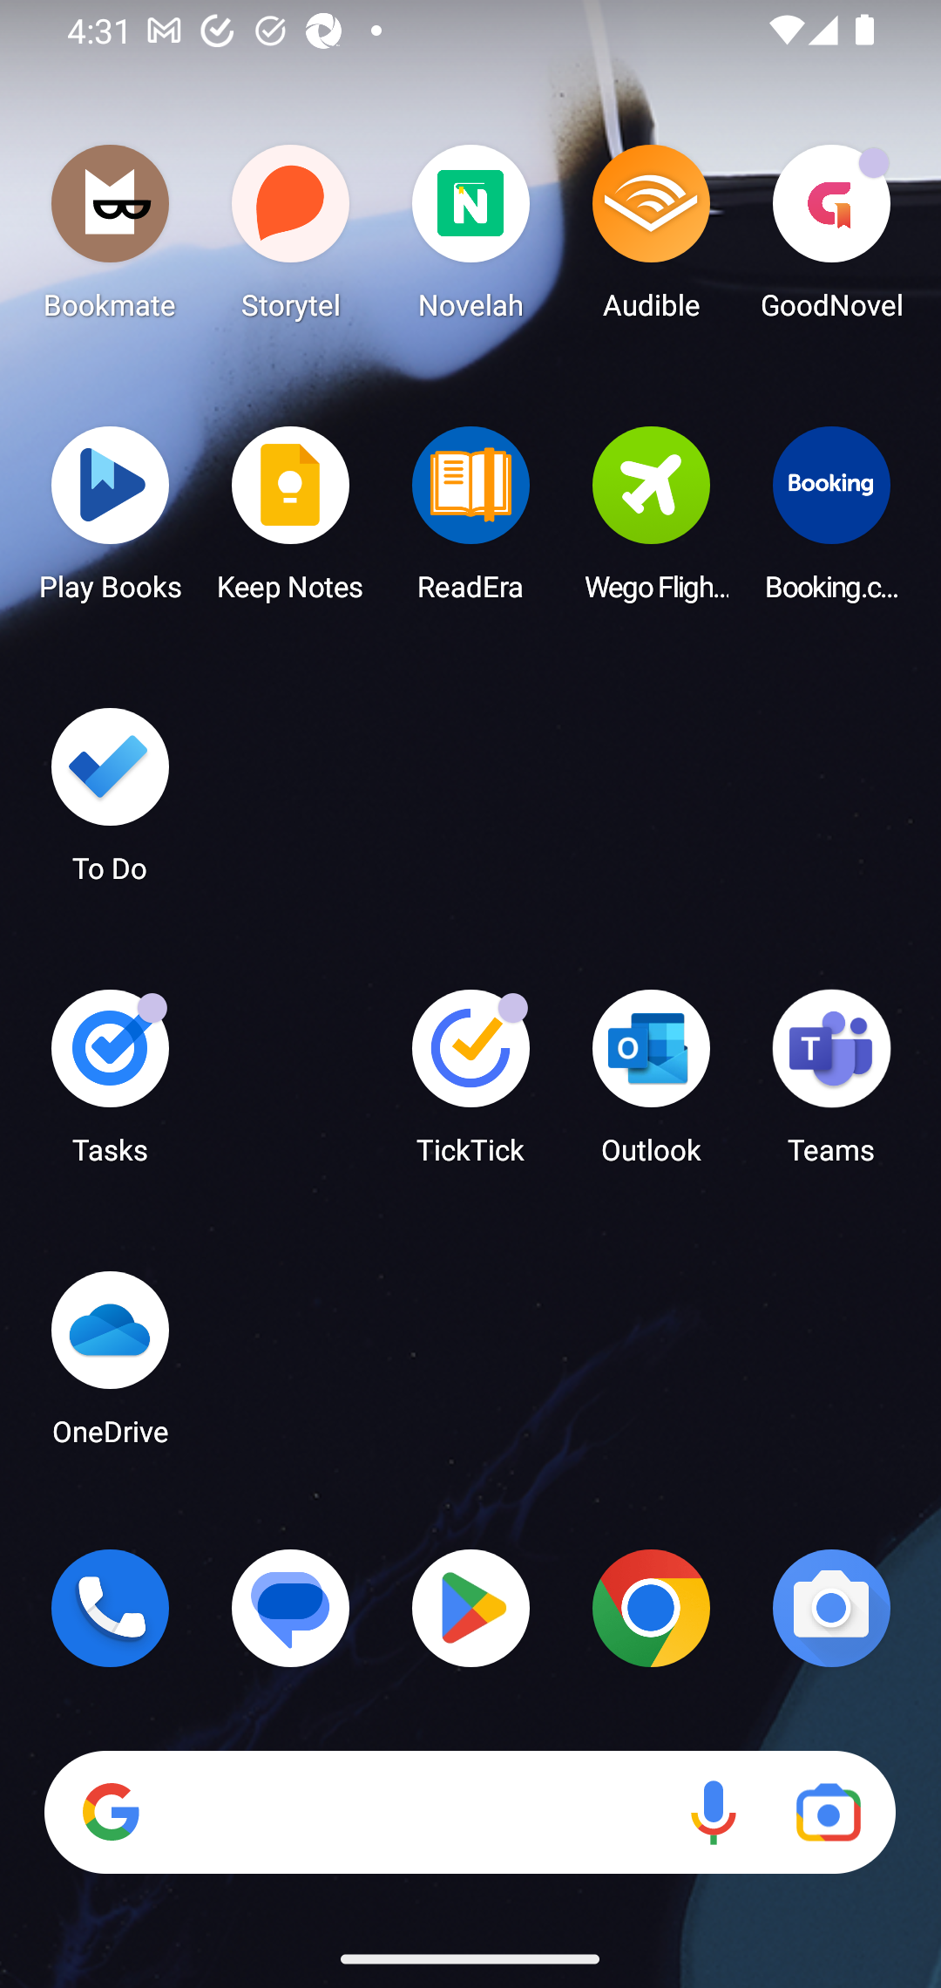  What do you see at coordinates (291, 239) in the screenshot?
I see `Storytel` at bounding box center [291, 239].